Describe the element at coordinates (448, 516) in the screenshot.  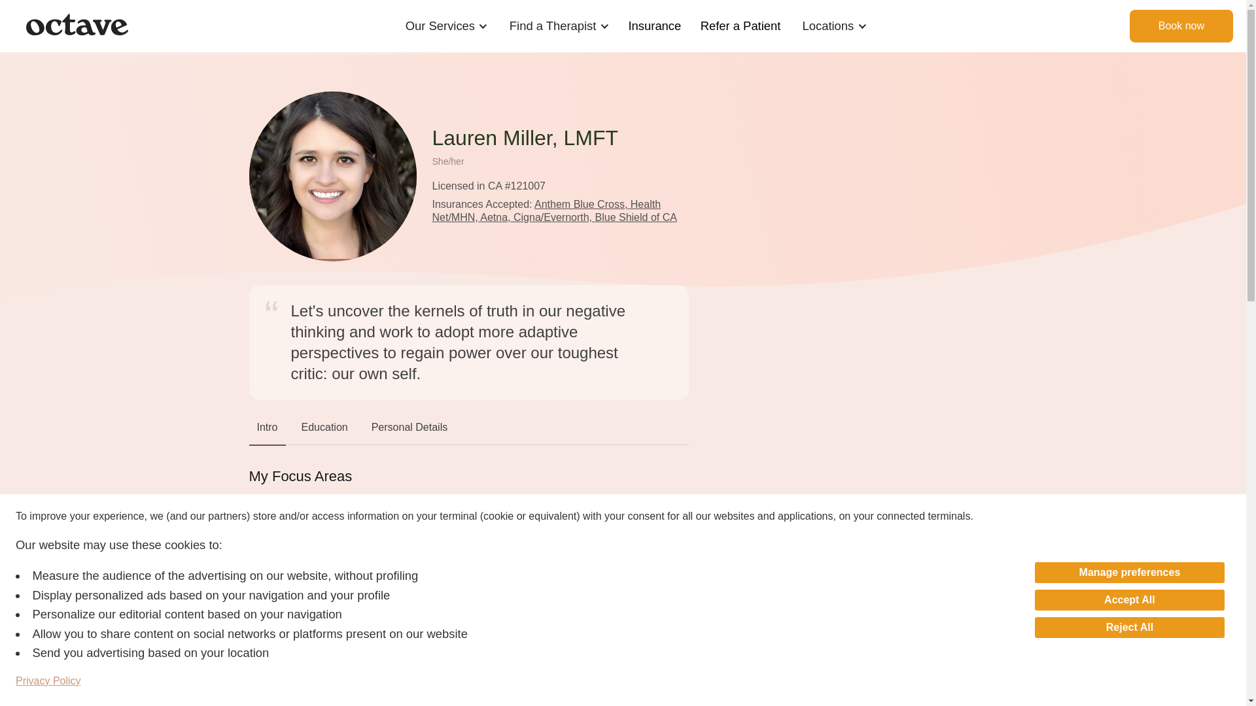
I see `Life Transitions,` at that location.